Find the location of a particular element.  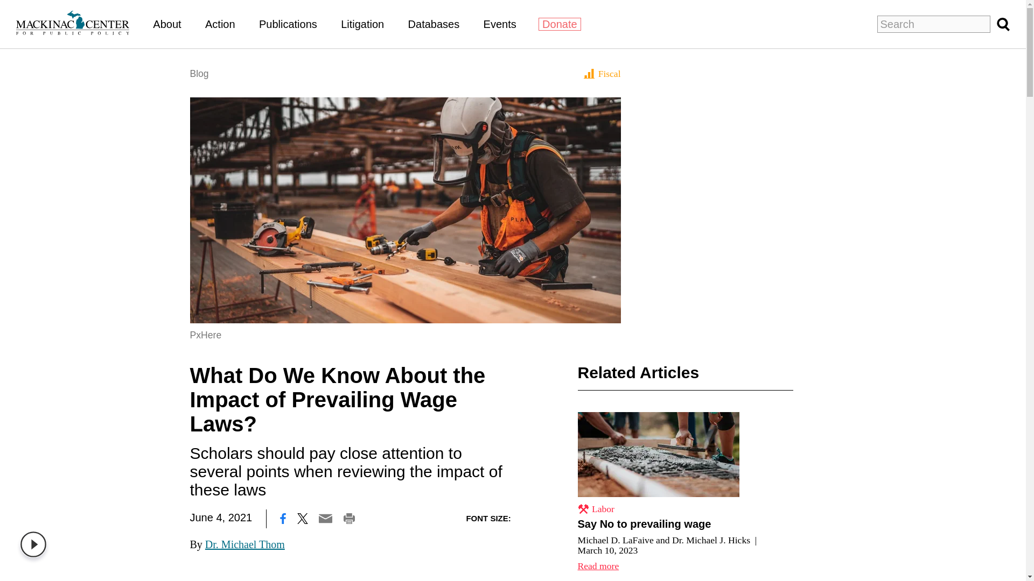

Litigation is located at coordinates (362, 24).